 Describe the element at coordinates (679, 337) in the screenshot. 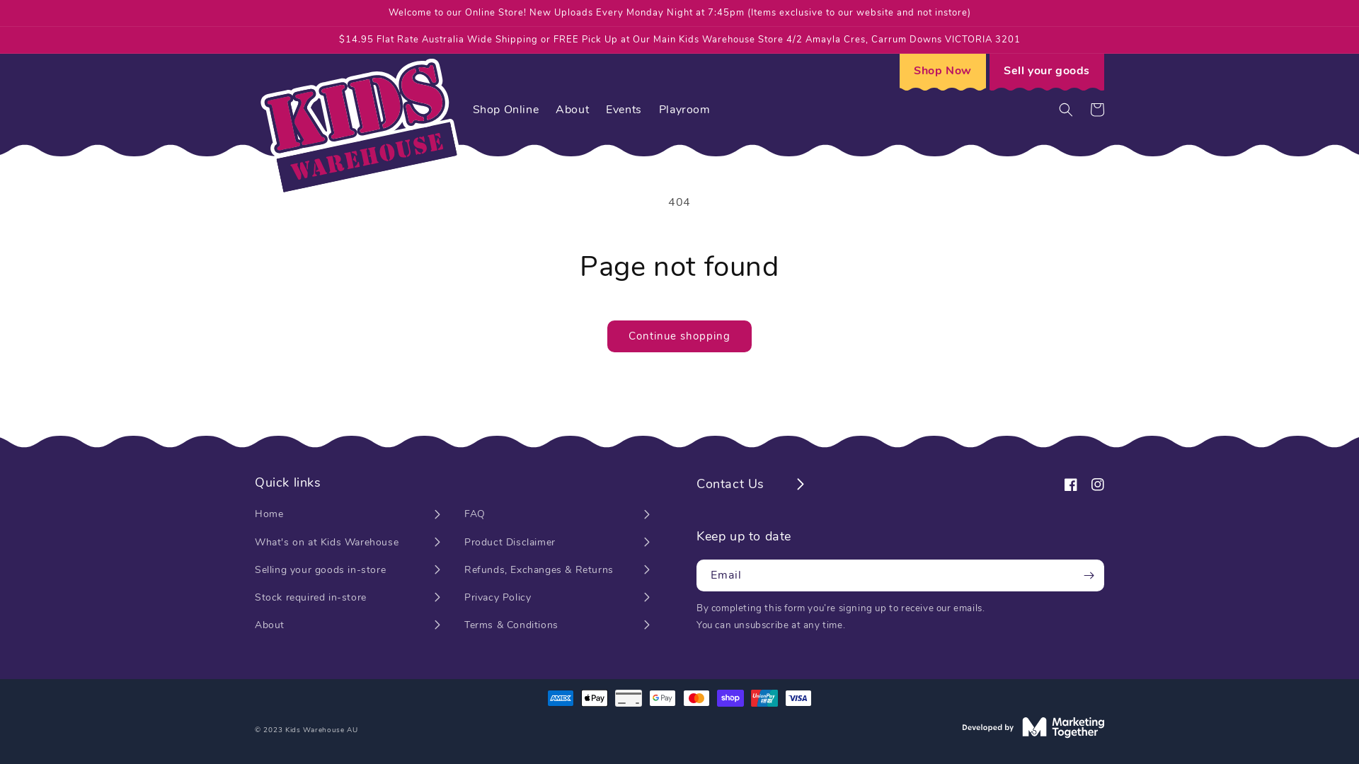

I see `Continue shopping` at that location.